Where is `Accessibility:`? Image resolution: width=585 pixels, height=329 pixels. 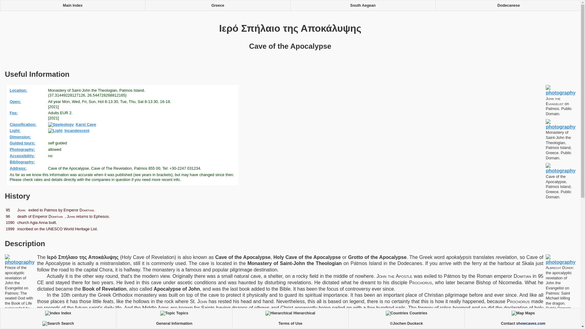
Accessibility: is located at coordinates (23, 156).